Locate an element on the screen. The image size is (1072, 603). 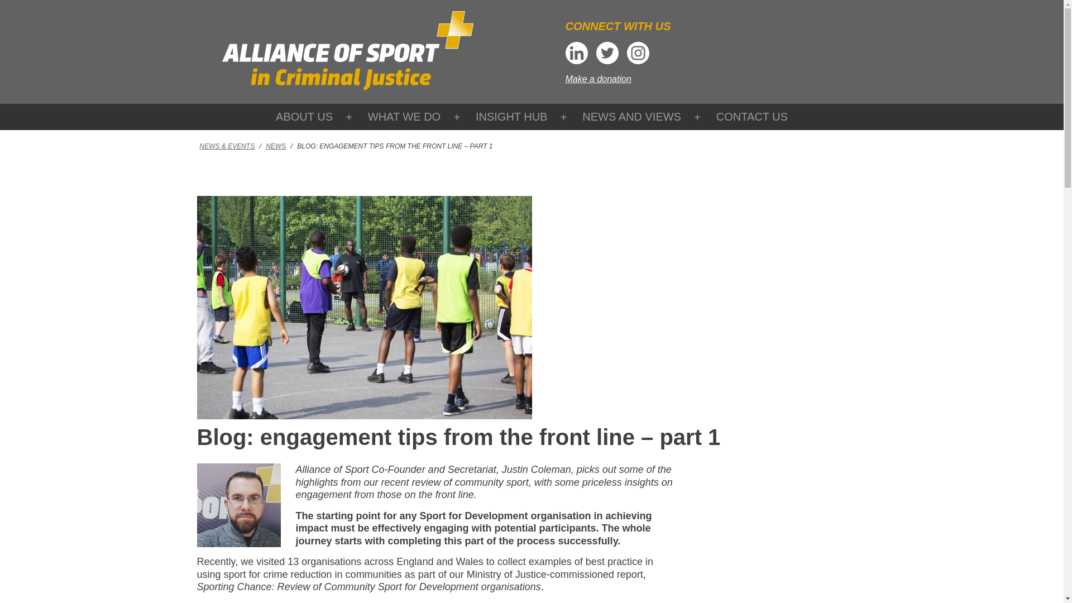
NEWS AND VIEWS is located at coordinates (631, 117).